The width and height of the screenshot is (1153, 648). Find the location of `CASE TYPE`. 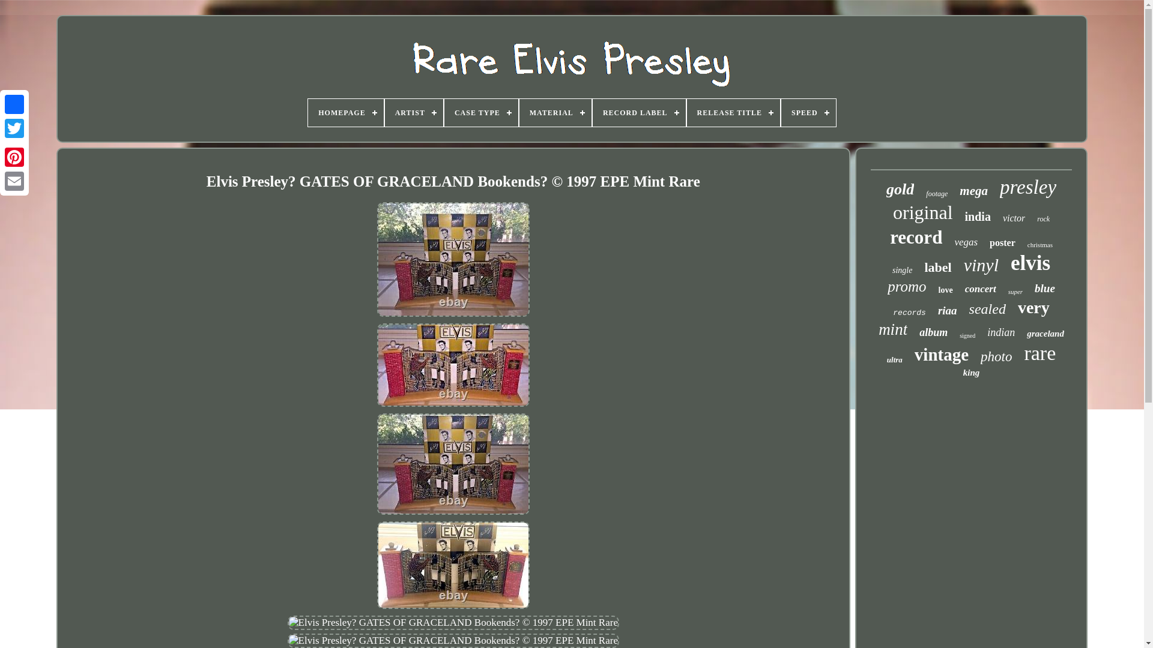

CASE TYPE is located at coordinates (480, 113).